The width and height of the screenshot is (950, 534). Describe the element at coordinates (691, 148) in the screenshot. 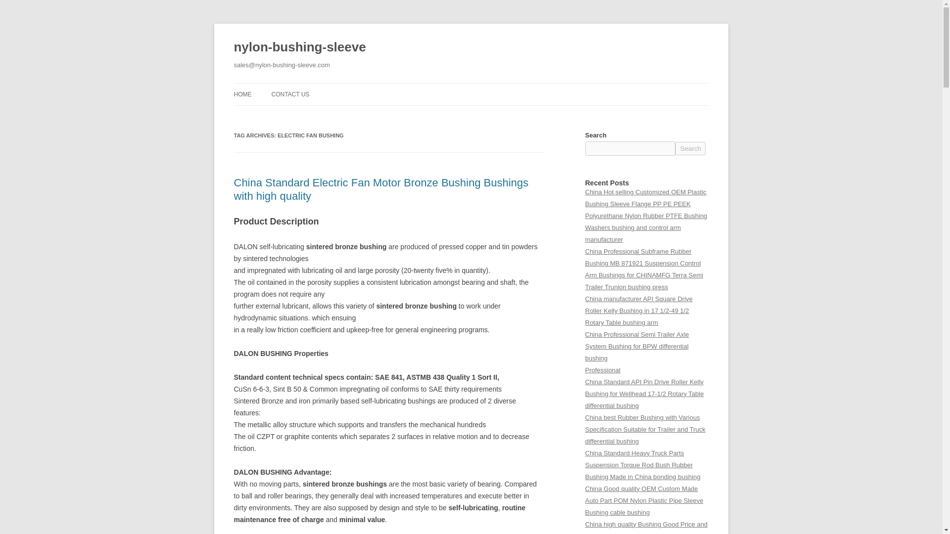

I see `Search` at that location.